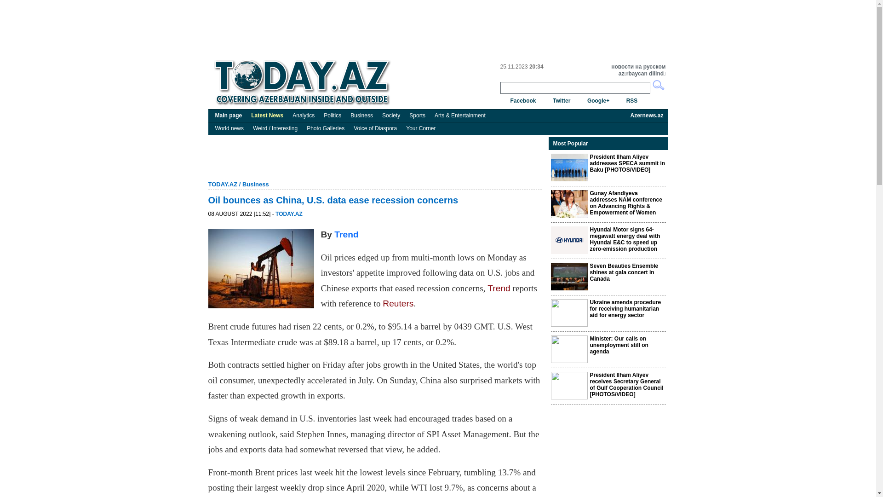 The image size is (883, 497). Describe the element at coordinates (598, 101) in the screenshot. I see `Google+` at that location.